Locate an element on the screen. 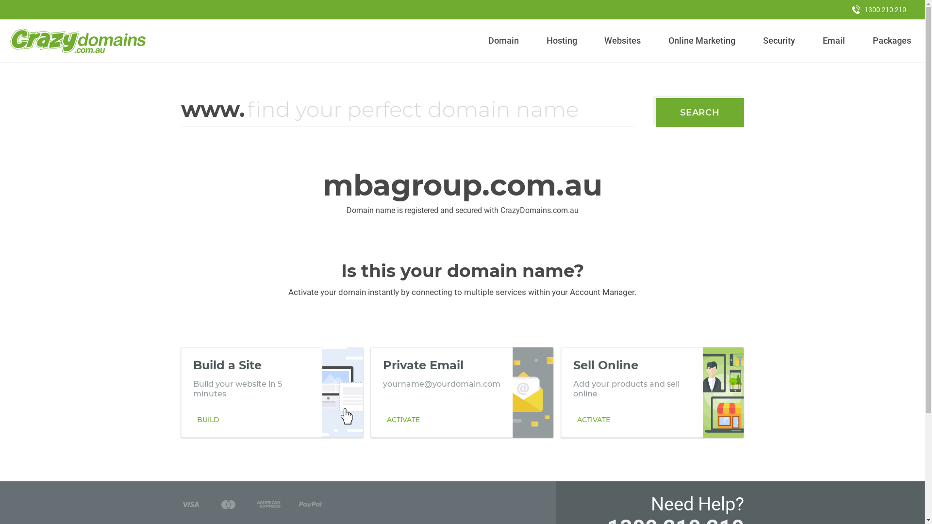  Domain is located at coordinates (504, 41).